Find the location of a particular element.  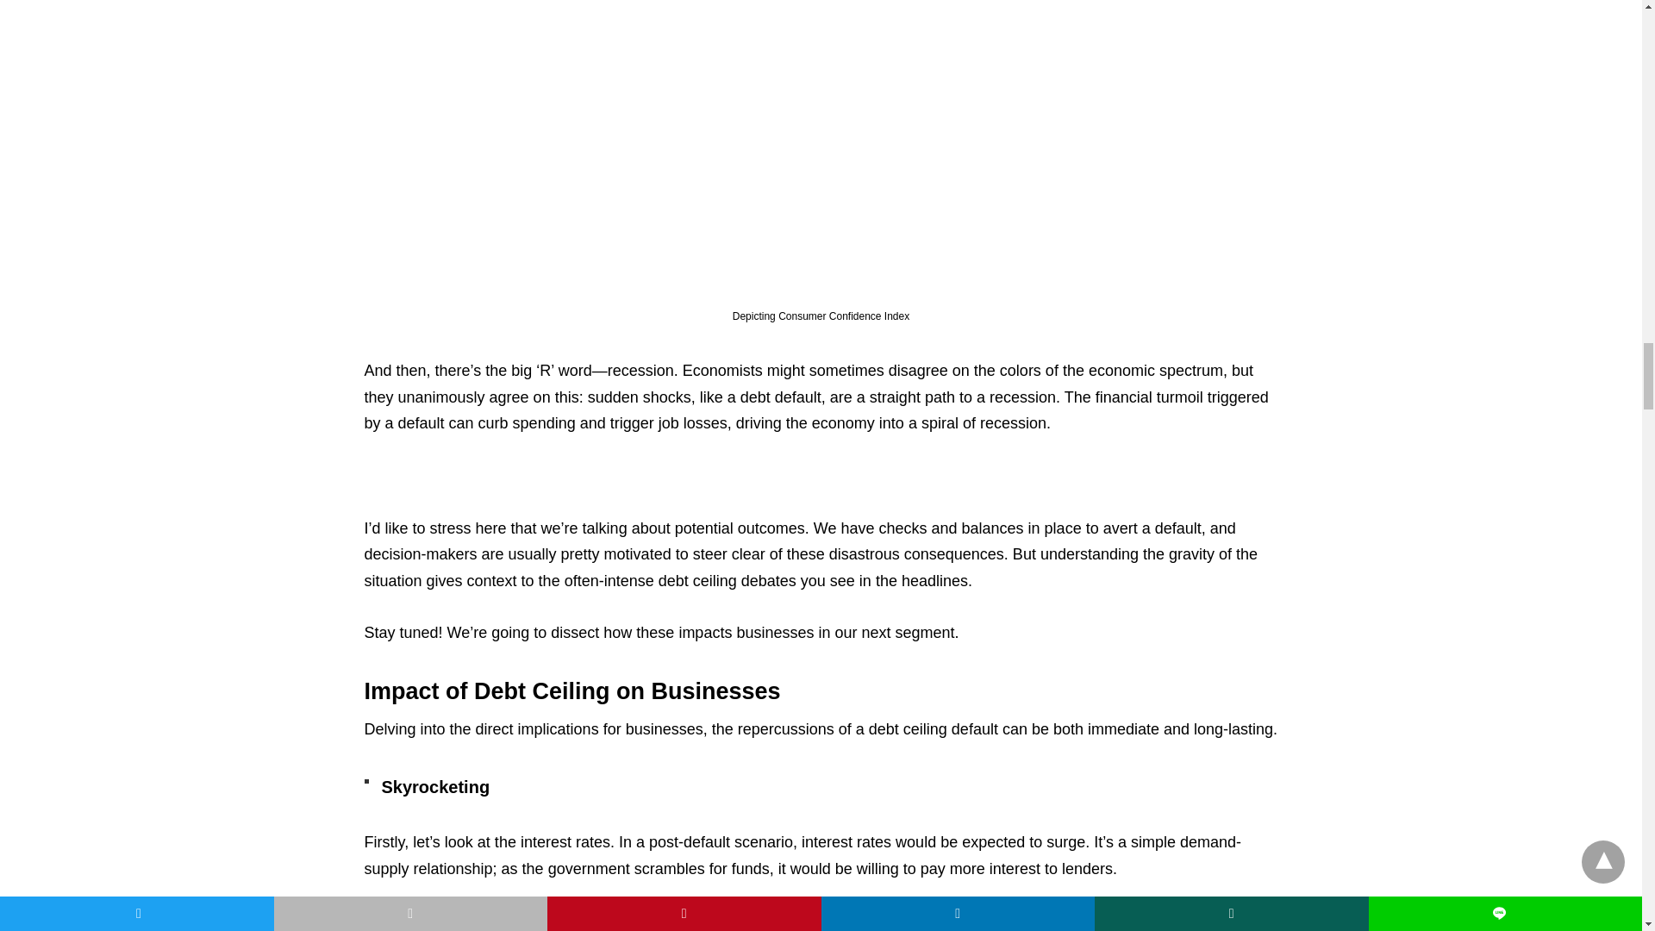

Video: Unpacking the Potential Economic Impact  is located at coordinates (546, 476).